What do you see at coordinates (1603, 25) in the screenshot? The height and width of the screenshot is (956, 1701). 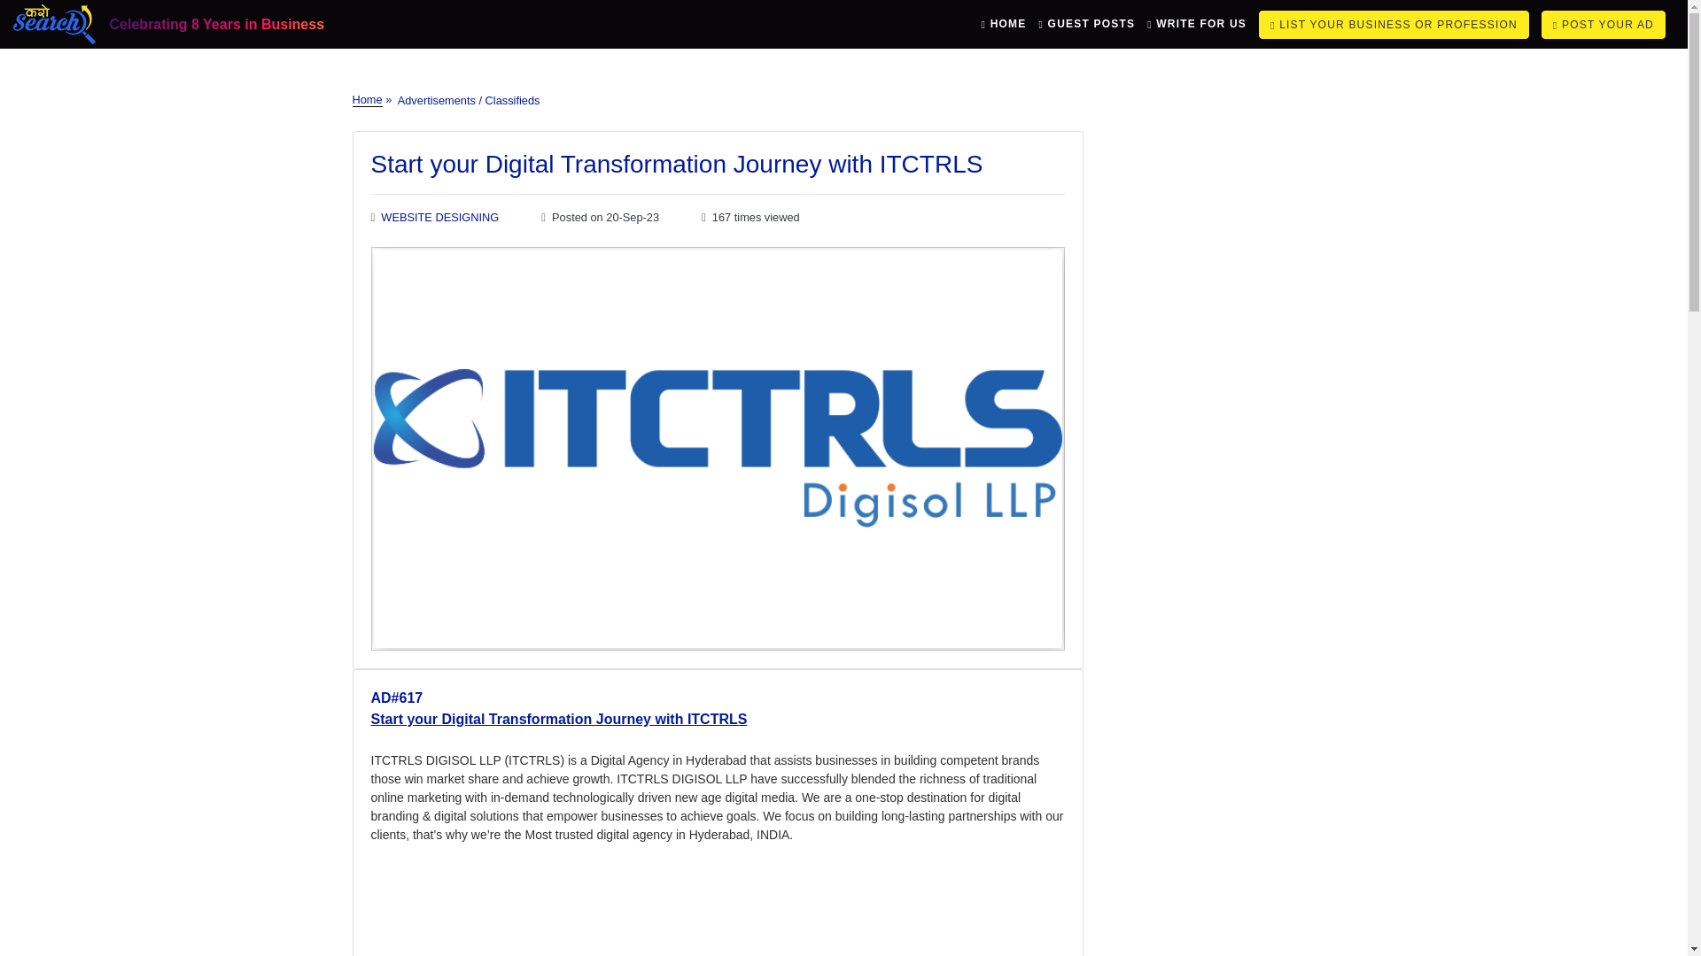 I see `POST YOUR AD` at bounding box center [1603, 25].